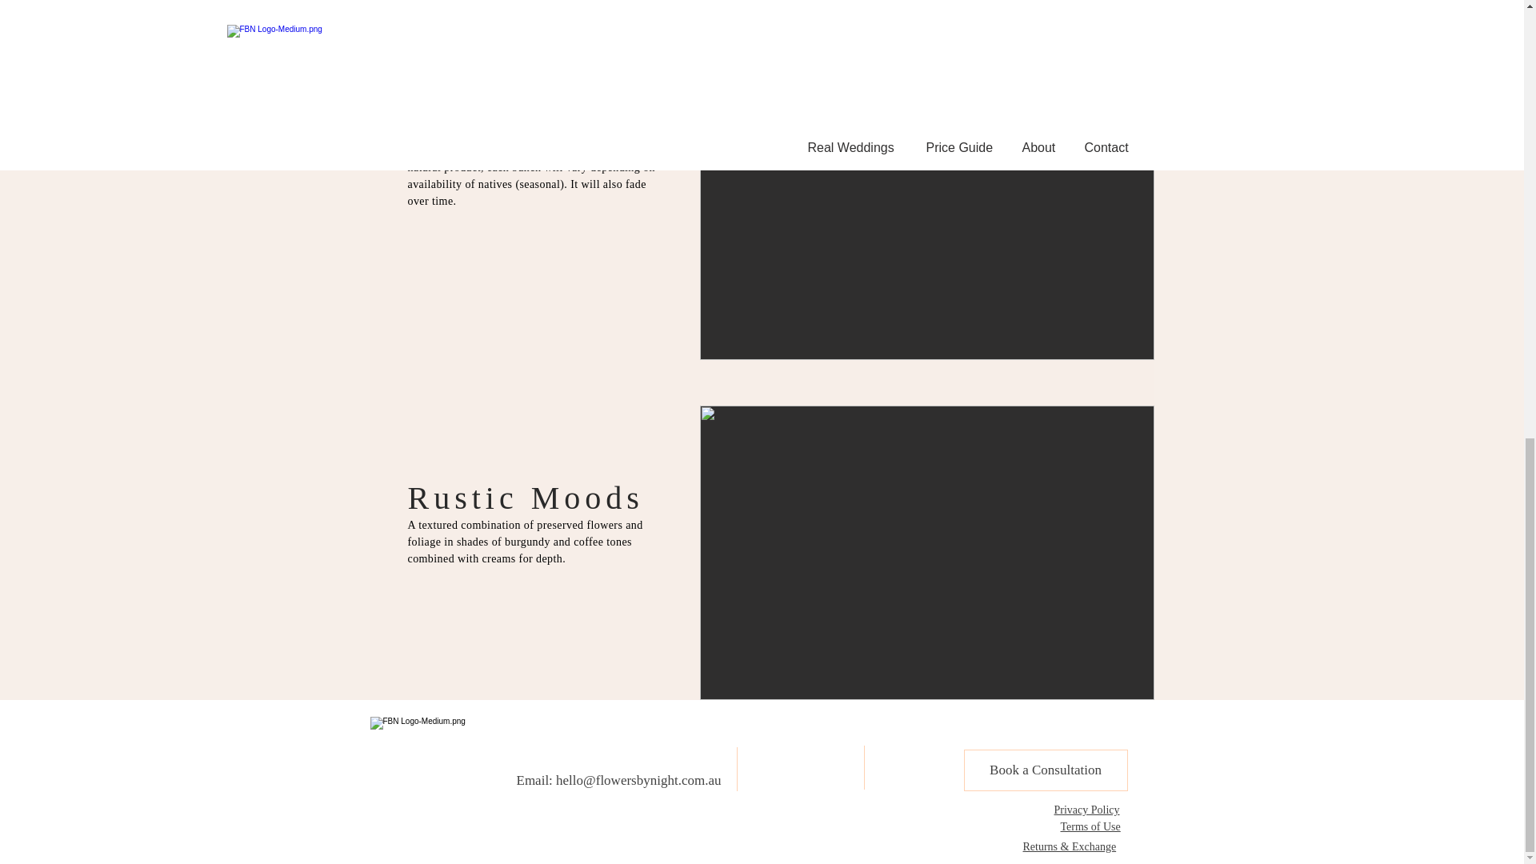  What do you see at coordinates (1086, 810) in the screenshot?
I see `Privacy Policy` at bounding box center [1086, 810].